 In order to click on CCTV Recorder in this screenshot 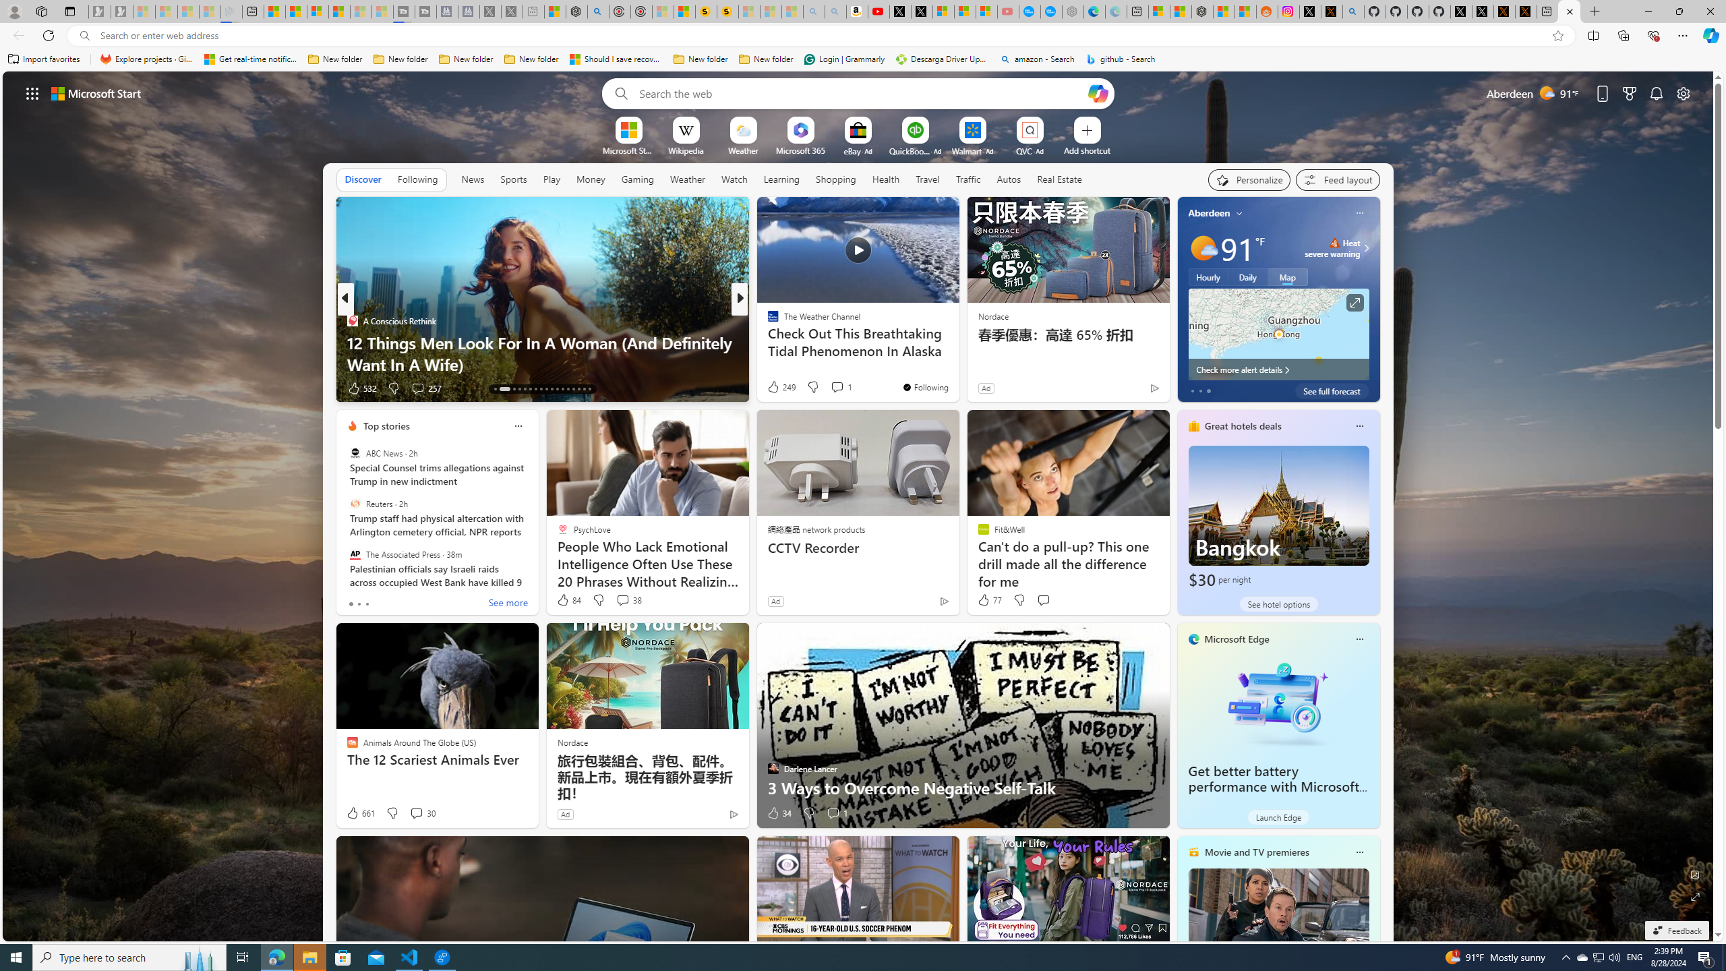, I will do `click(859, 548)`.